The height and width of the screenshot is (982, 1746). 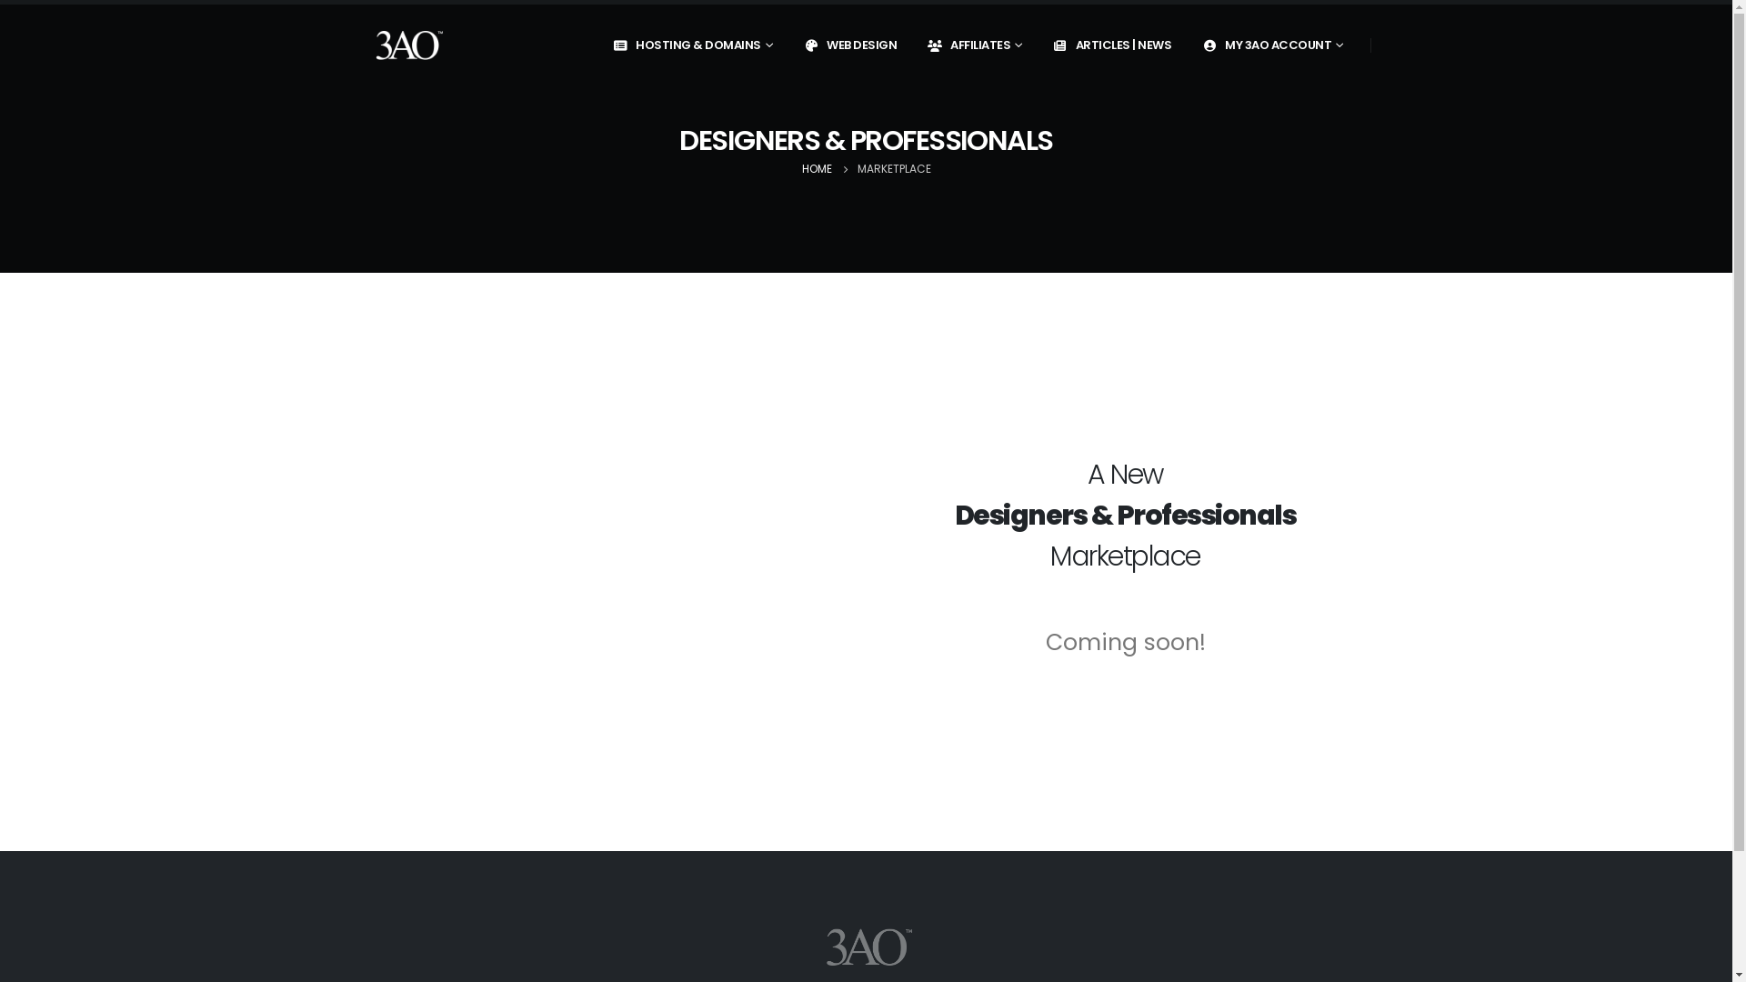 I want to click on AFFILIATES, so click(x=974, y=45).